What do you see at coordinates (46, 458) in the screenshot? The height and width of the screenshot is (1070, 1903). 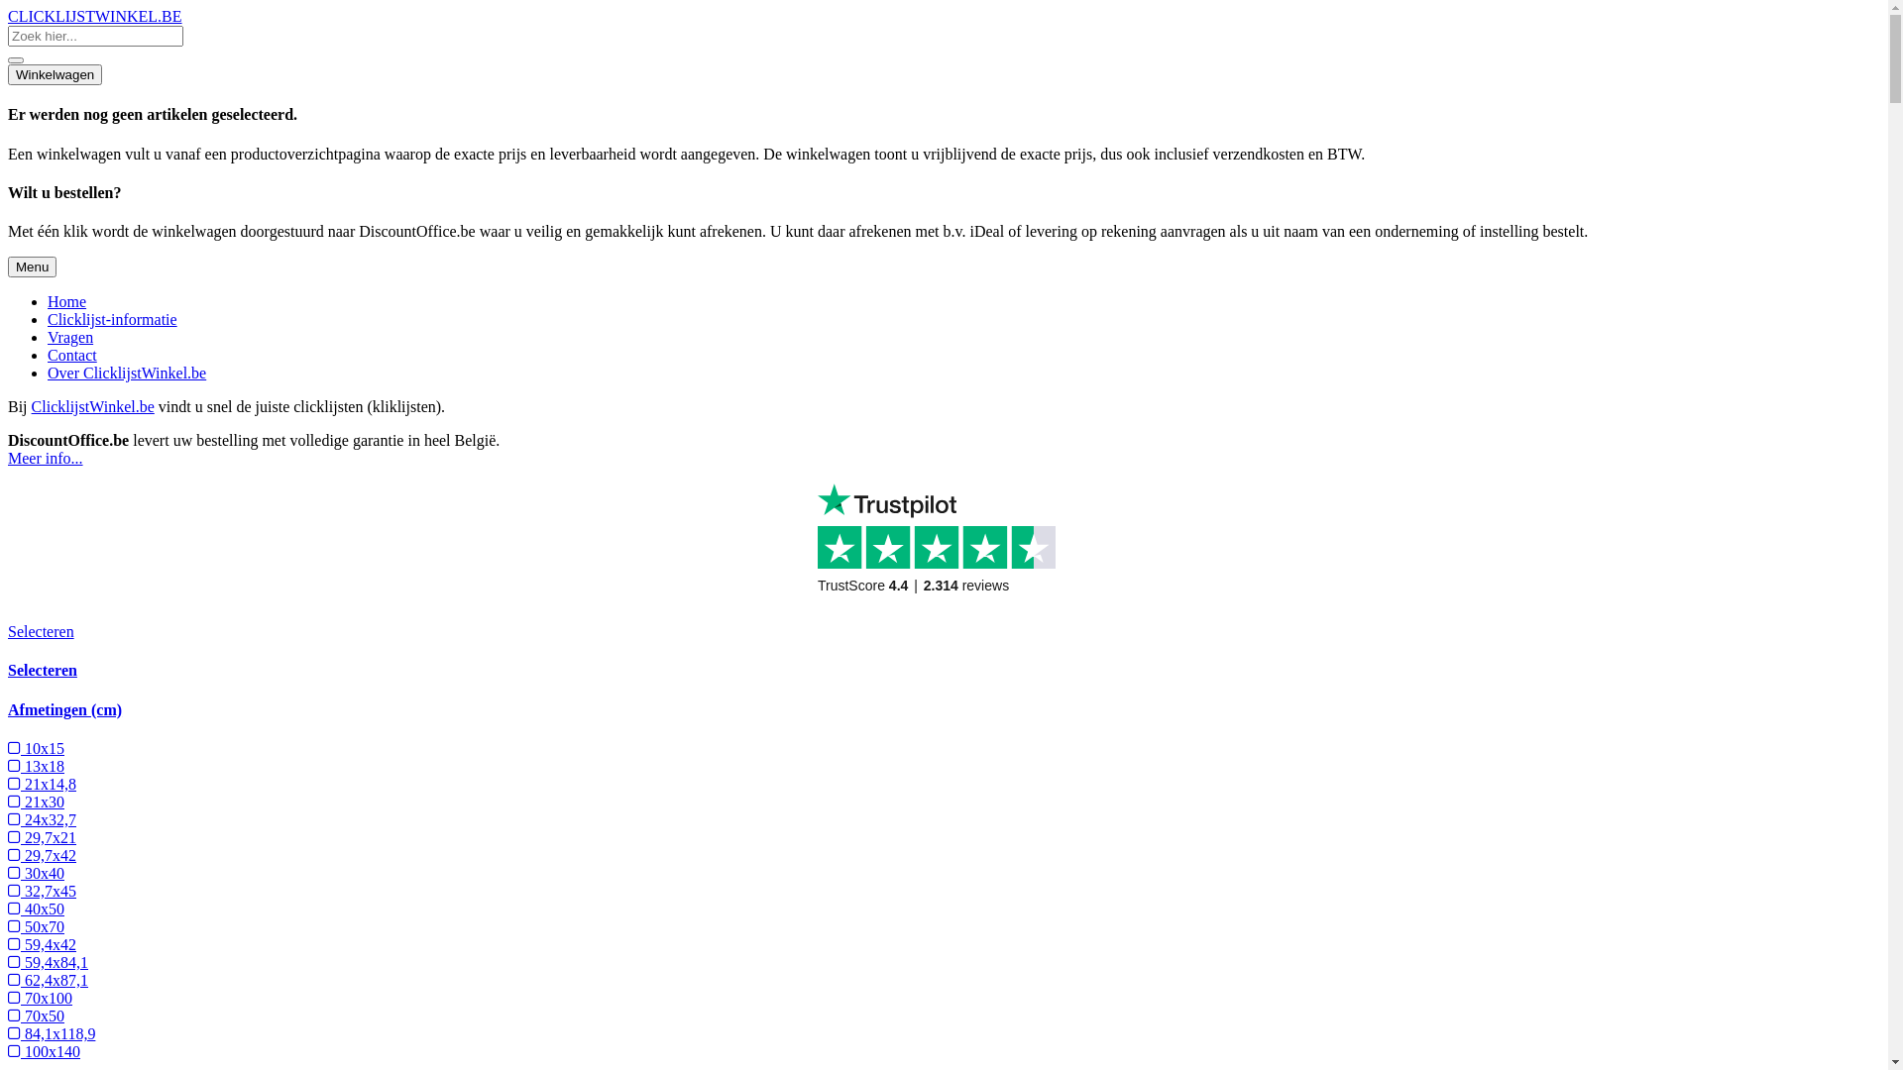 I see `Meer info...` at bounding box center [46, 458].